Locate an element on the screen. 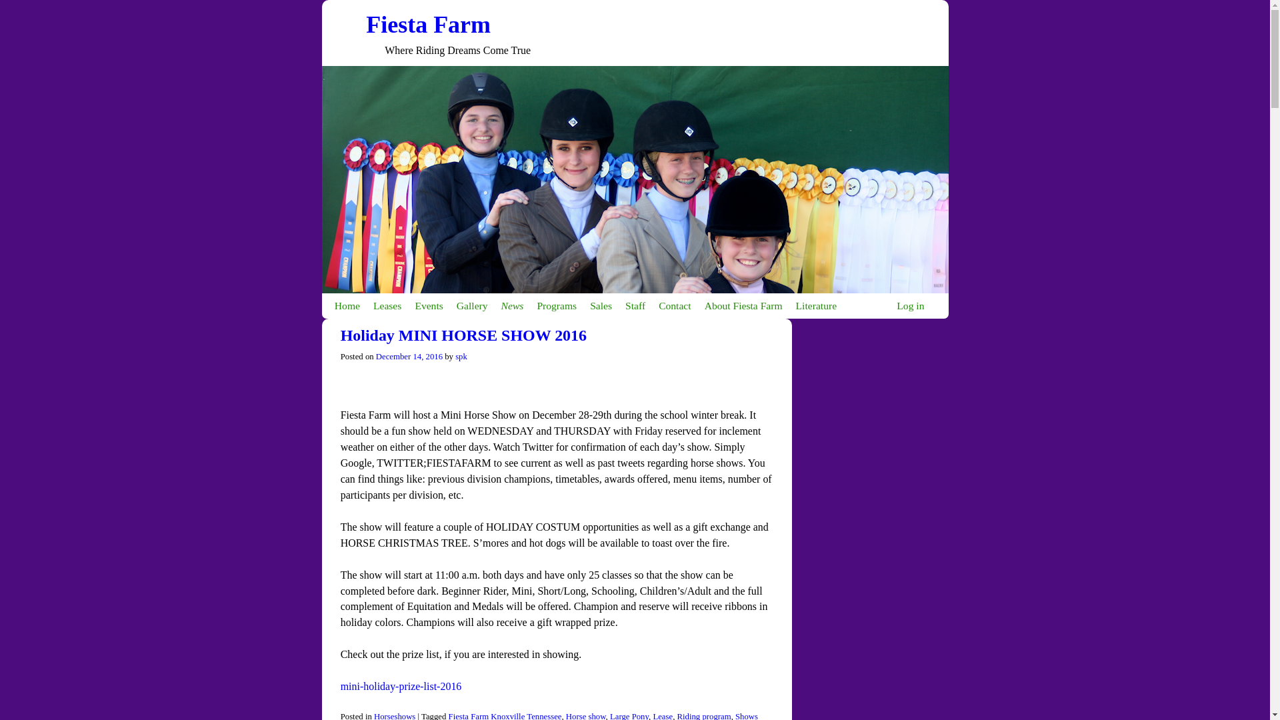 The height and width of the screenshot is (720, 1280). Leases is located at coordinates (387, 305).